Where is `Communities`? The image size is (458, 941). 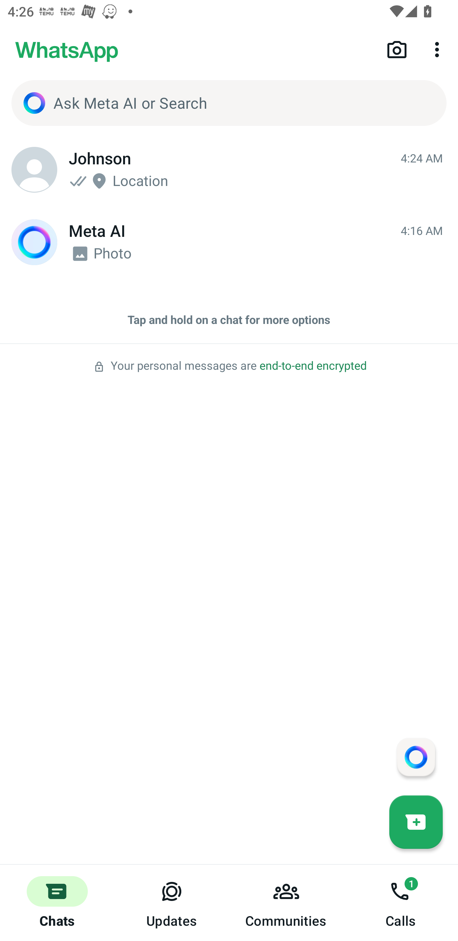 Communities is located at coordinates (286, 903).